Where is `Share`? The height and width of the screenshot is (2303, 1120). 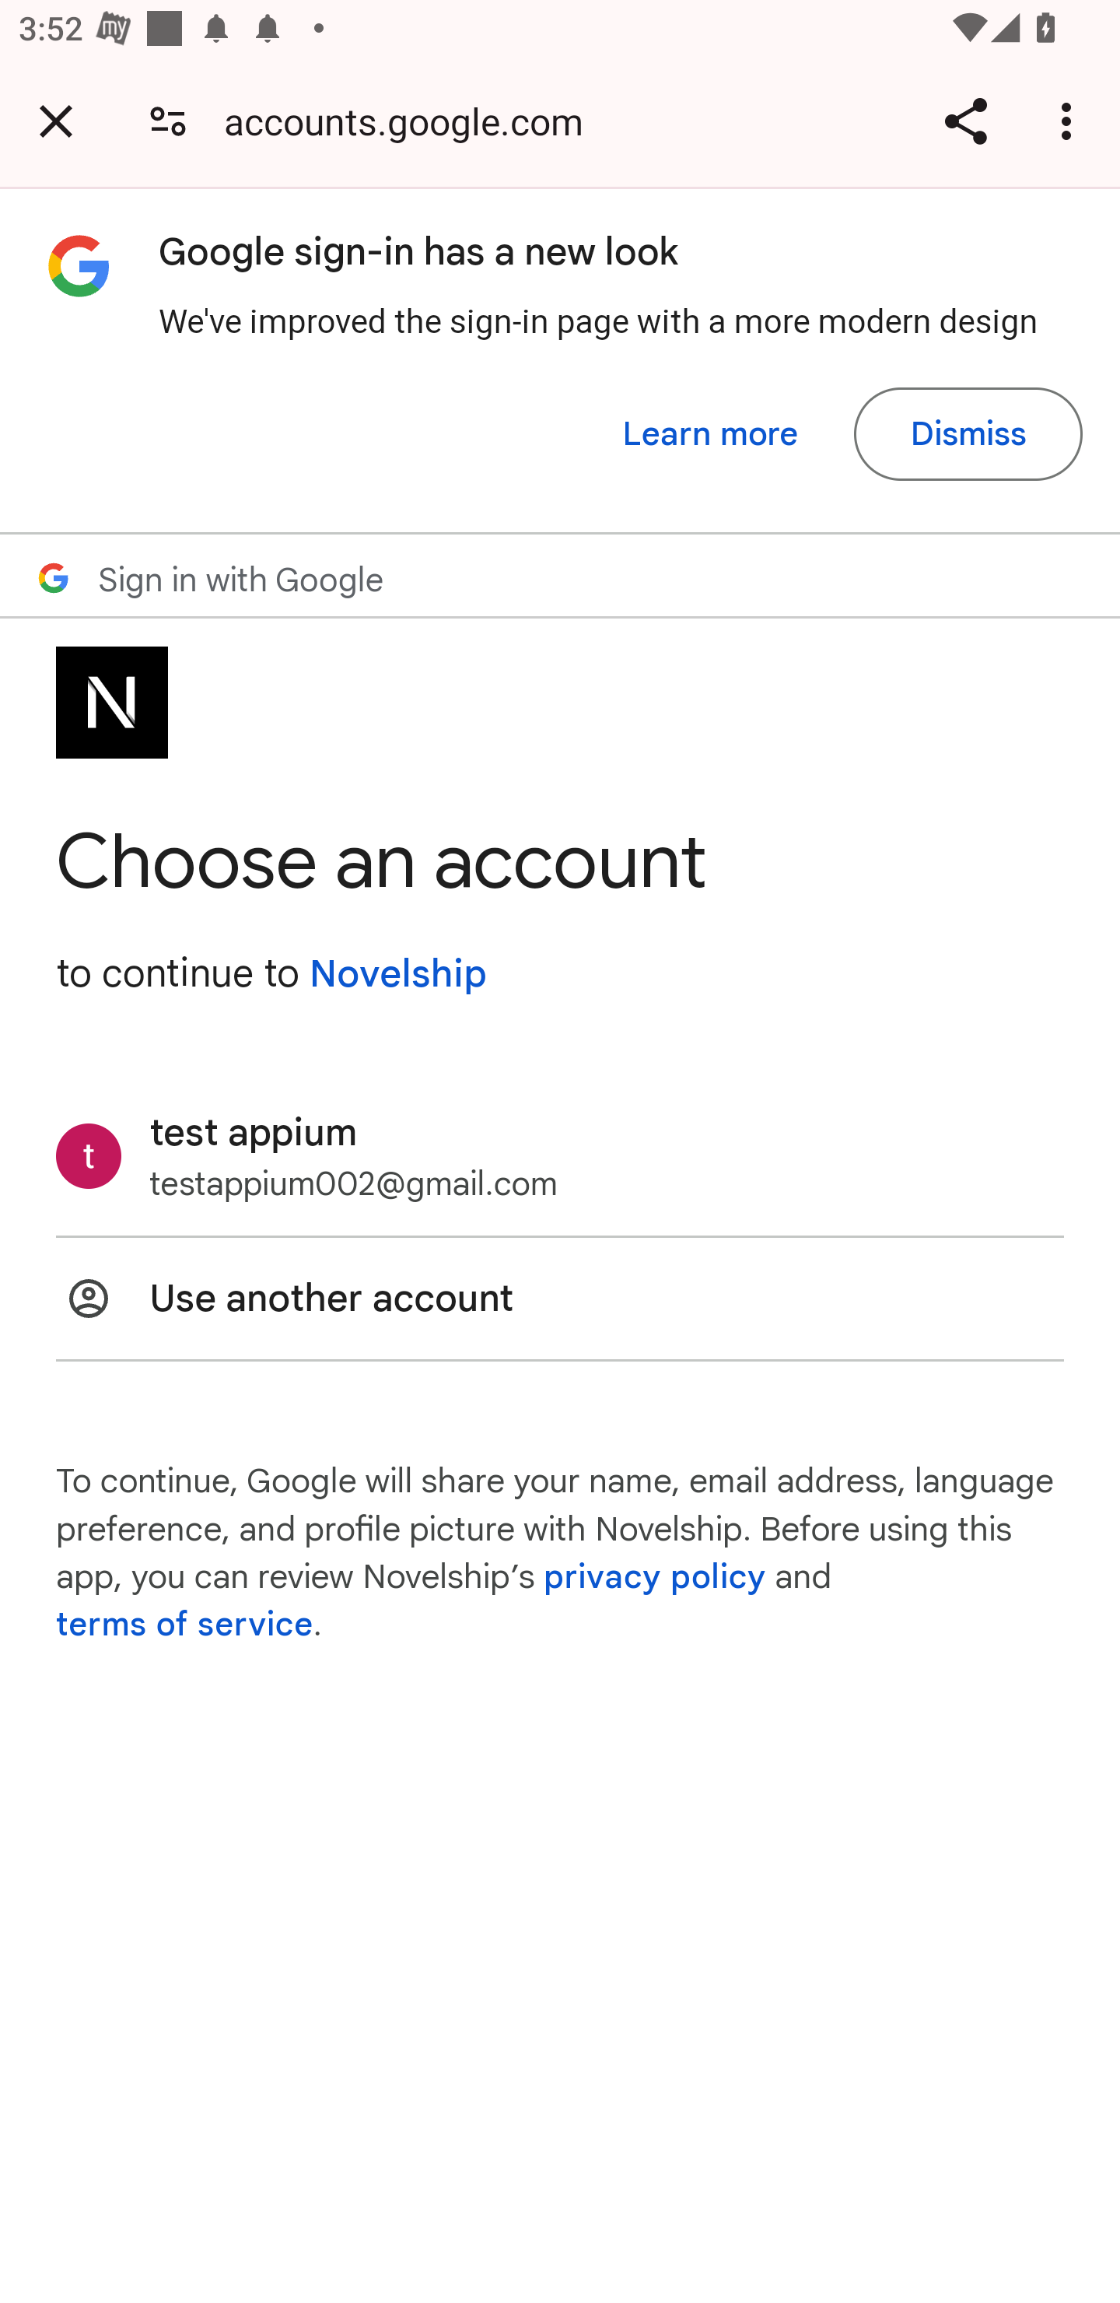
Share is located at coordinates (965, 121).